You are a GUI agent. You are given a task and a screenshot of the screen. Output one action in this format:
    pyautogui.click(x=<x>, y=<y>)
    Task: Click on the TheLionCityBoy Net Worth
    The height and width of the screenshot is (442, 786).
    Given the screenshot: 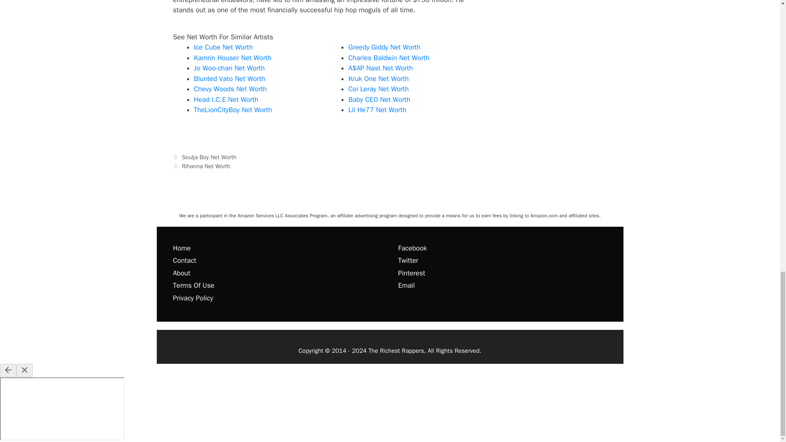 What is the action you would take?
    pyautogui.click(x=233, y=110)
    